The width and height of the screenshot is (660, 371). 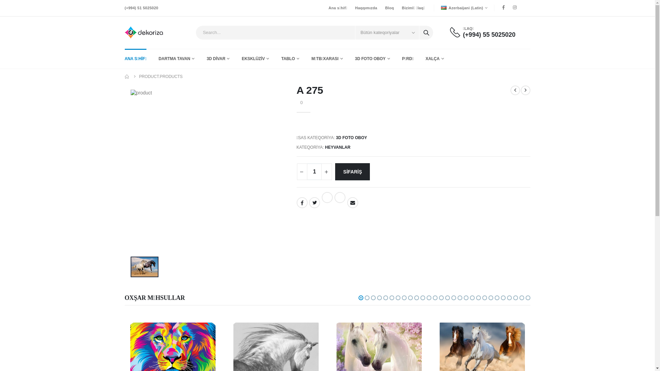 What do you see at coordinates (453, 298) in the screenshot?
I see `dot` at bounding box center [453, 298].